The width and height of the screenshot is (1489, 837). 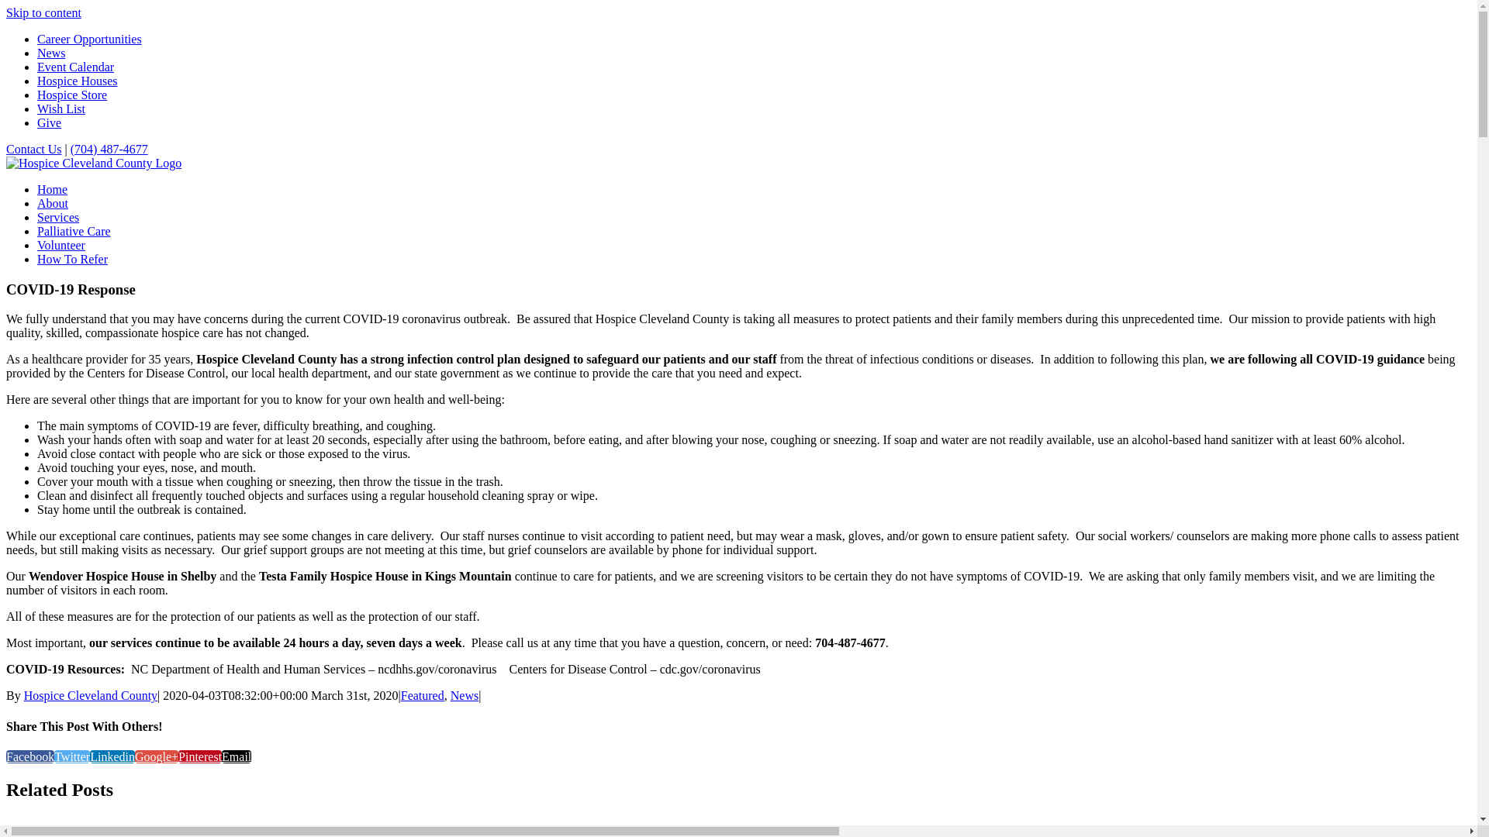 I want to click on Email, so click(x=237, y=756).